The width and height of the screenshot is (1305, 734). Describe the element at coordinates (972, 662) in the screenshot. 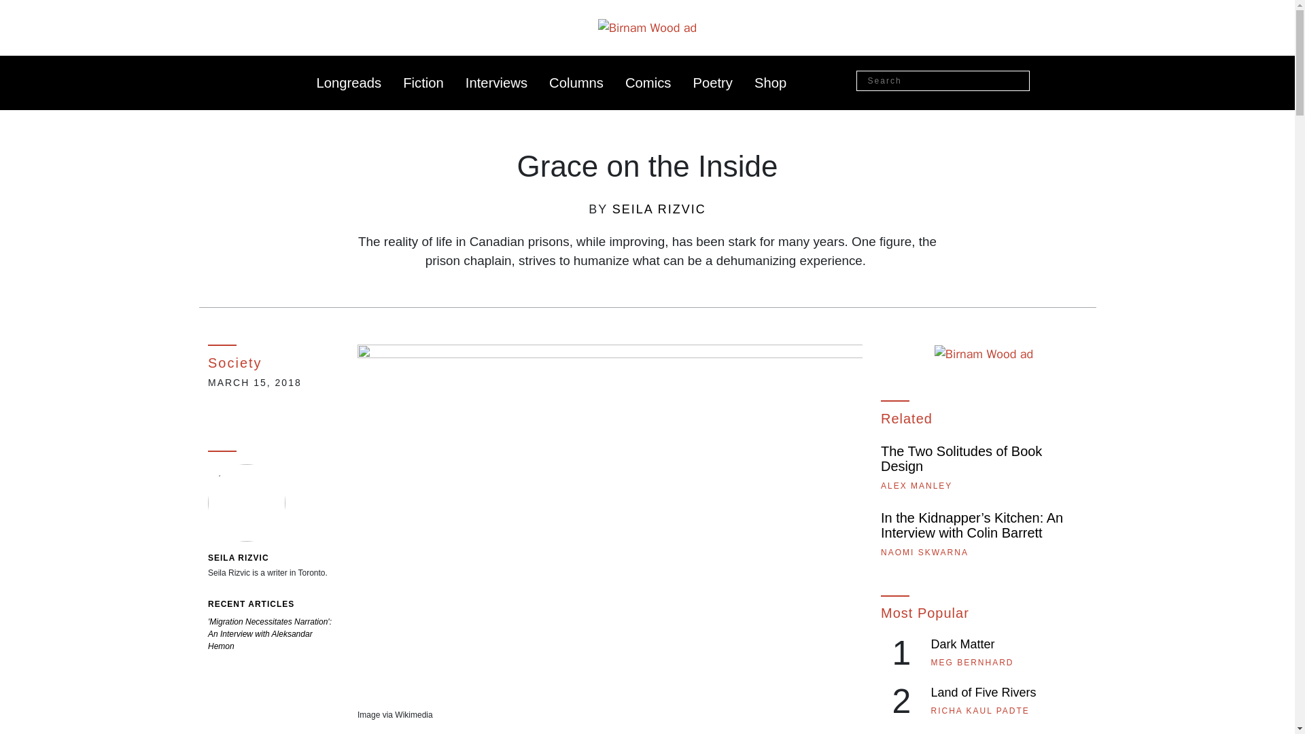

I see `MEG BERNHARD` at that location.